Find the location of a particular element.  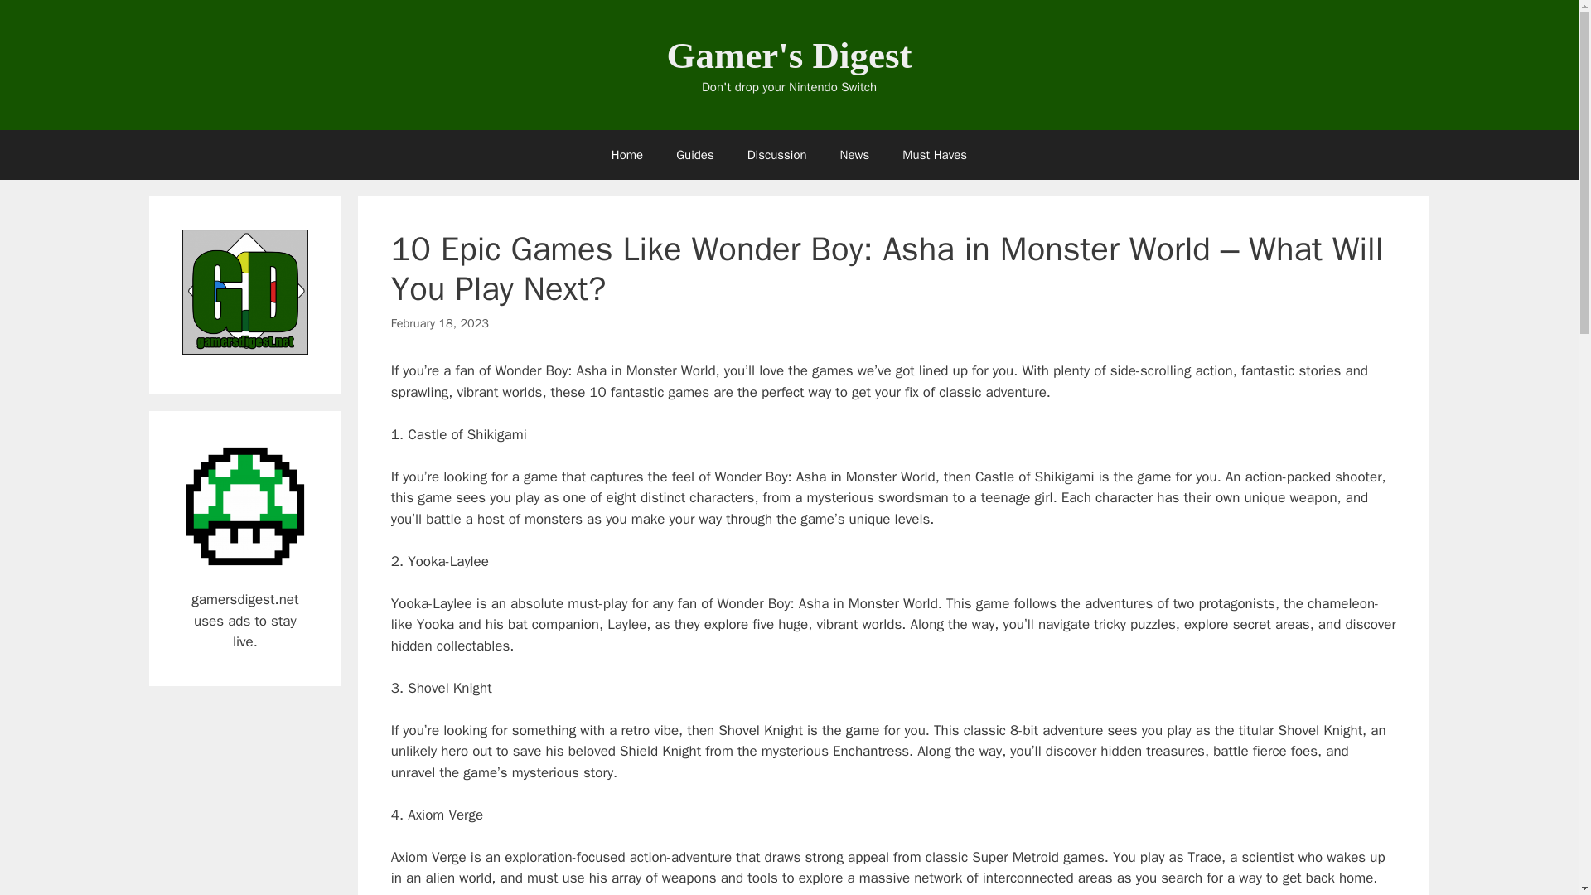

Guides is located at coordinates (694, 154).